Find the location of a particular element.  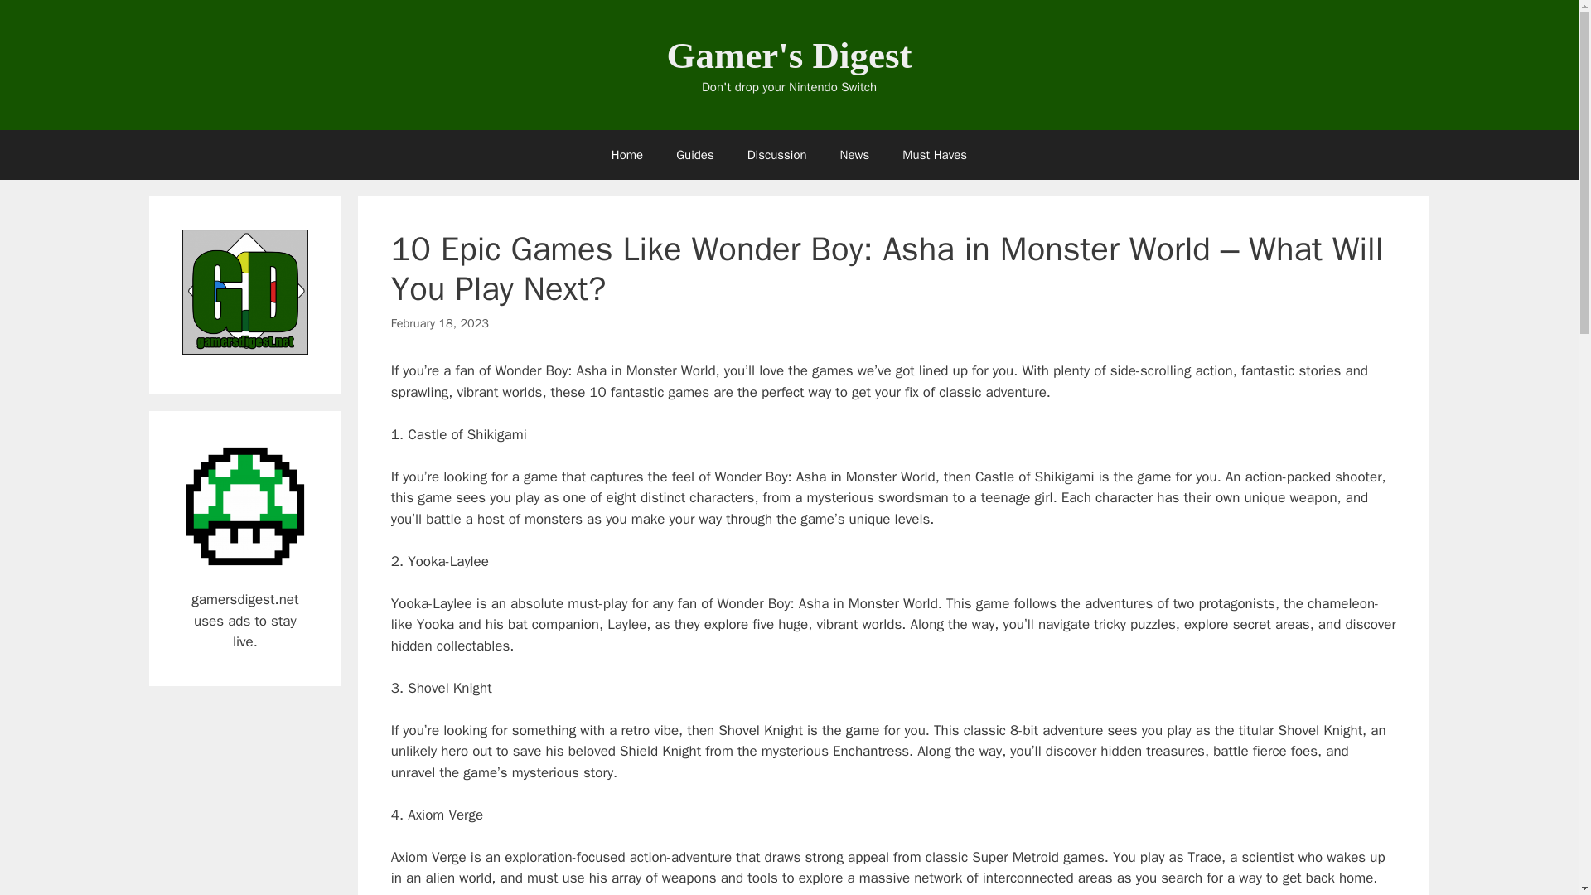

Guides is located at coordinates (694, 154).